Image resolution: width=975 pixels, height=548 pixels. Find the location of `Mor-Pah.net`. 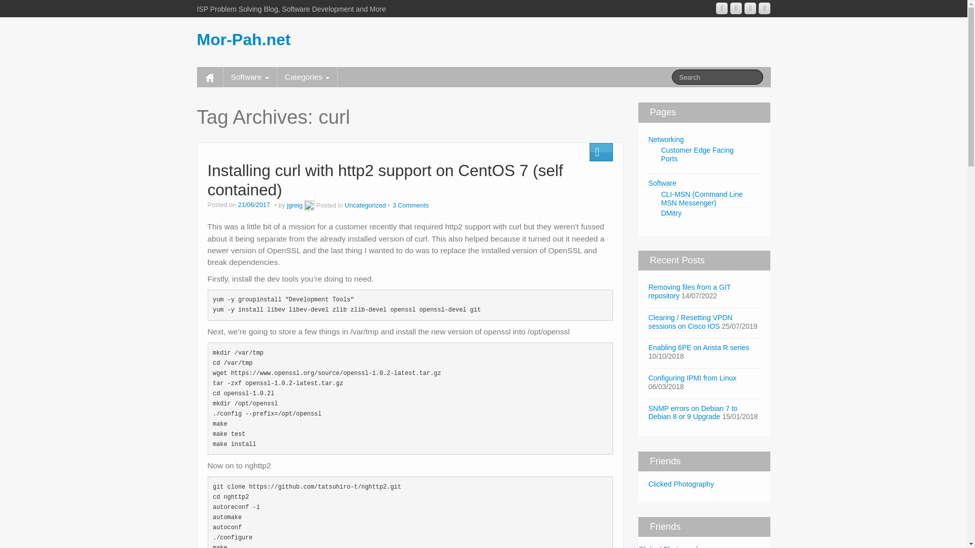

Mor-Pah.net is located at coordinates (244, 40).